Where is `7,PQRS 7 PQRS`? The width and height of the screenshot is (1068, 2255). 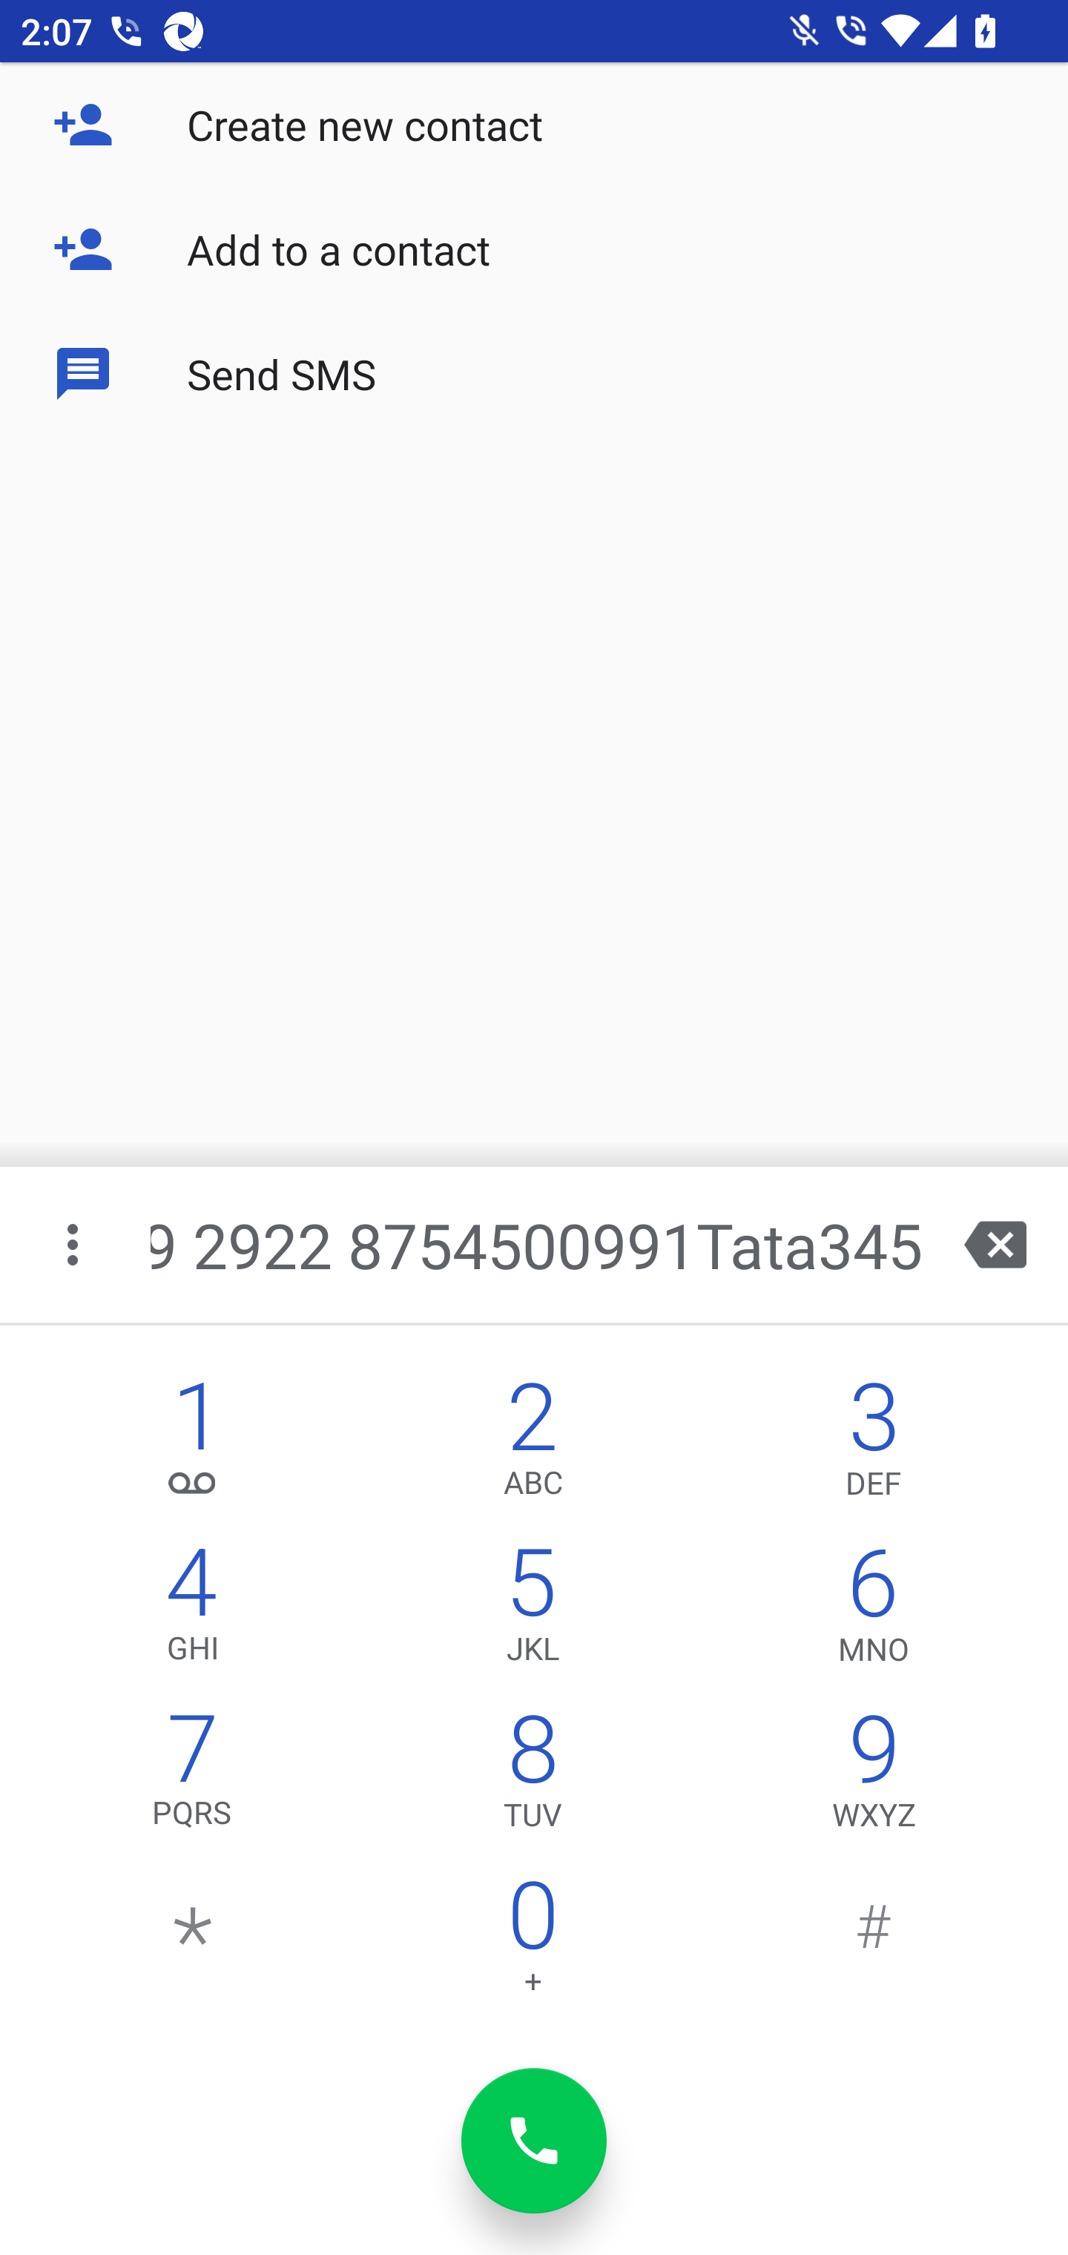
7,PQRS 7 PQRS is located at coordinates (193, 1777).